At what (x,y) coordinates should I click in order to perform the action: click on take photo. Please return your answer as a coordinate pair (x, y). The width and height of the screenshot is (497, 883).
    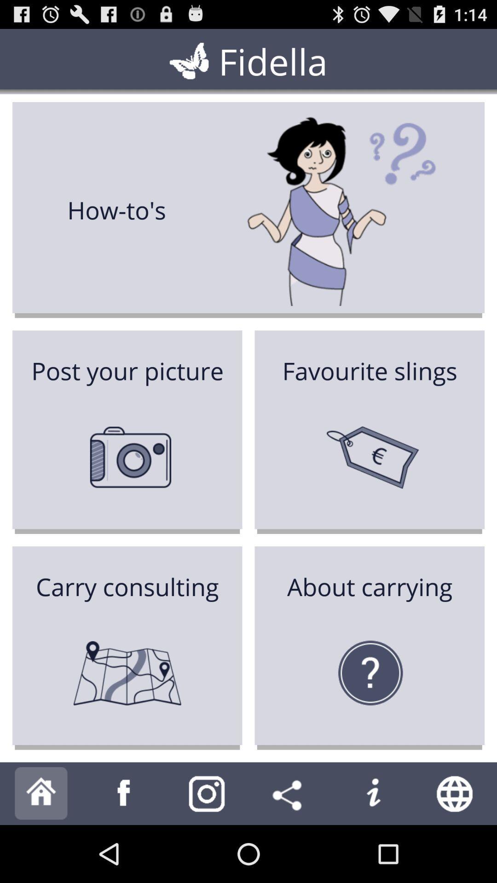
    Looking at the image, I should click on (207, 794).